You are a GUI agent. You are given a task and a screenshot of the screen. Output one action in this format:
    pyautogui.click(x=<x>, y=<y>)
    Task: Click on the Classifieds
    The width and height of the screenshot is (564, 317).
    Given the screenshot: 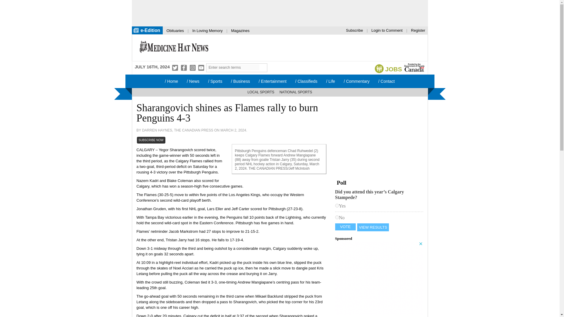 What is the action you would take?
    pyautogui.click(x=306, y=81)
    